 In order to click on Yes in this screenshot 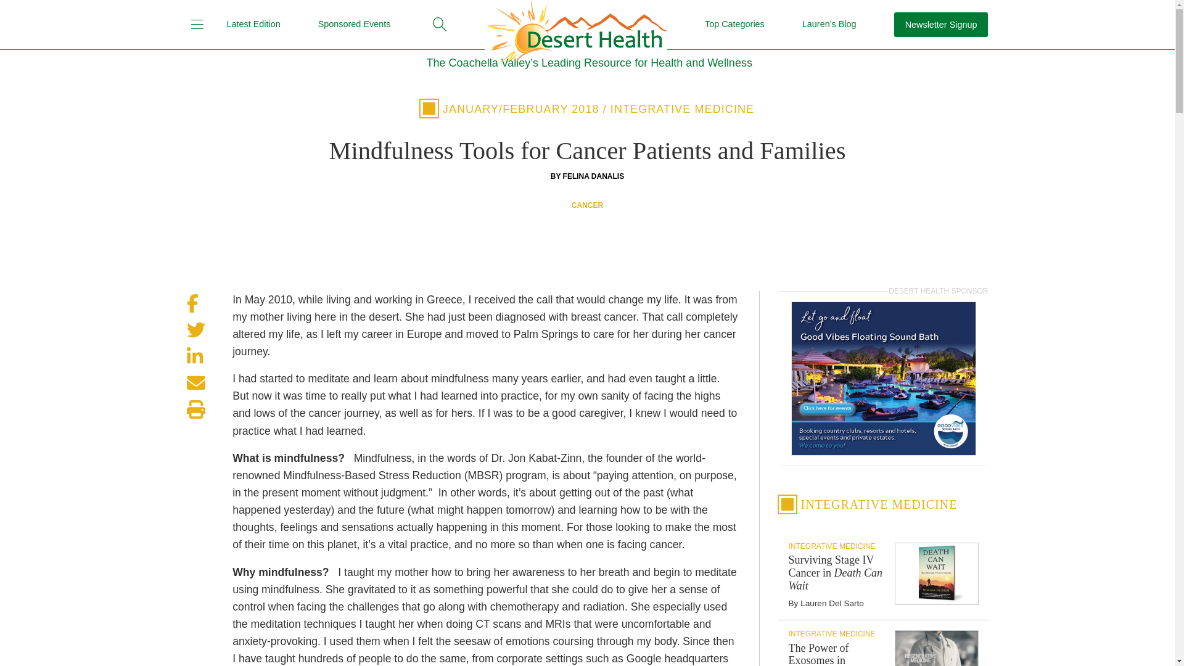, I will do `click(874, 322)`.